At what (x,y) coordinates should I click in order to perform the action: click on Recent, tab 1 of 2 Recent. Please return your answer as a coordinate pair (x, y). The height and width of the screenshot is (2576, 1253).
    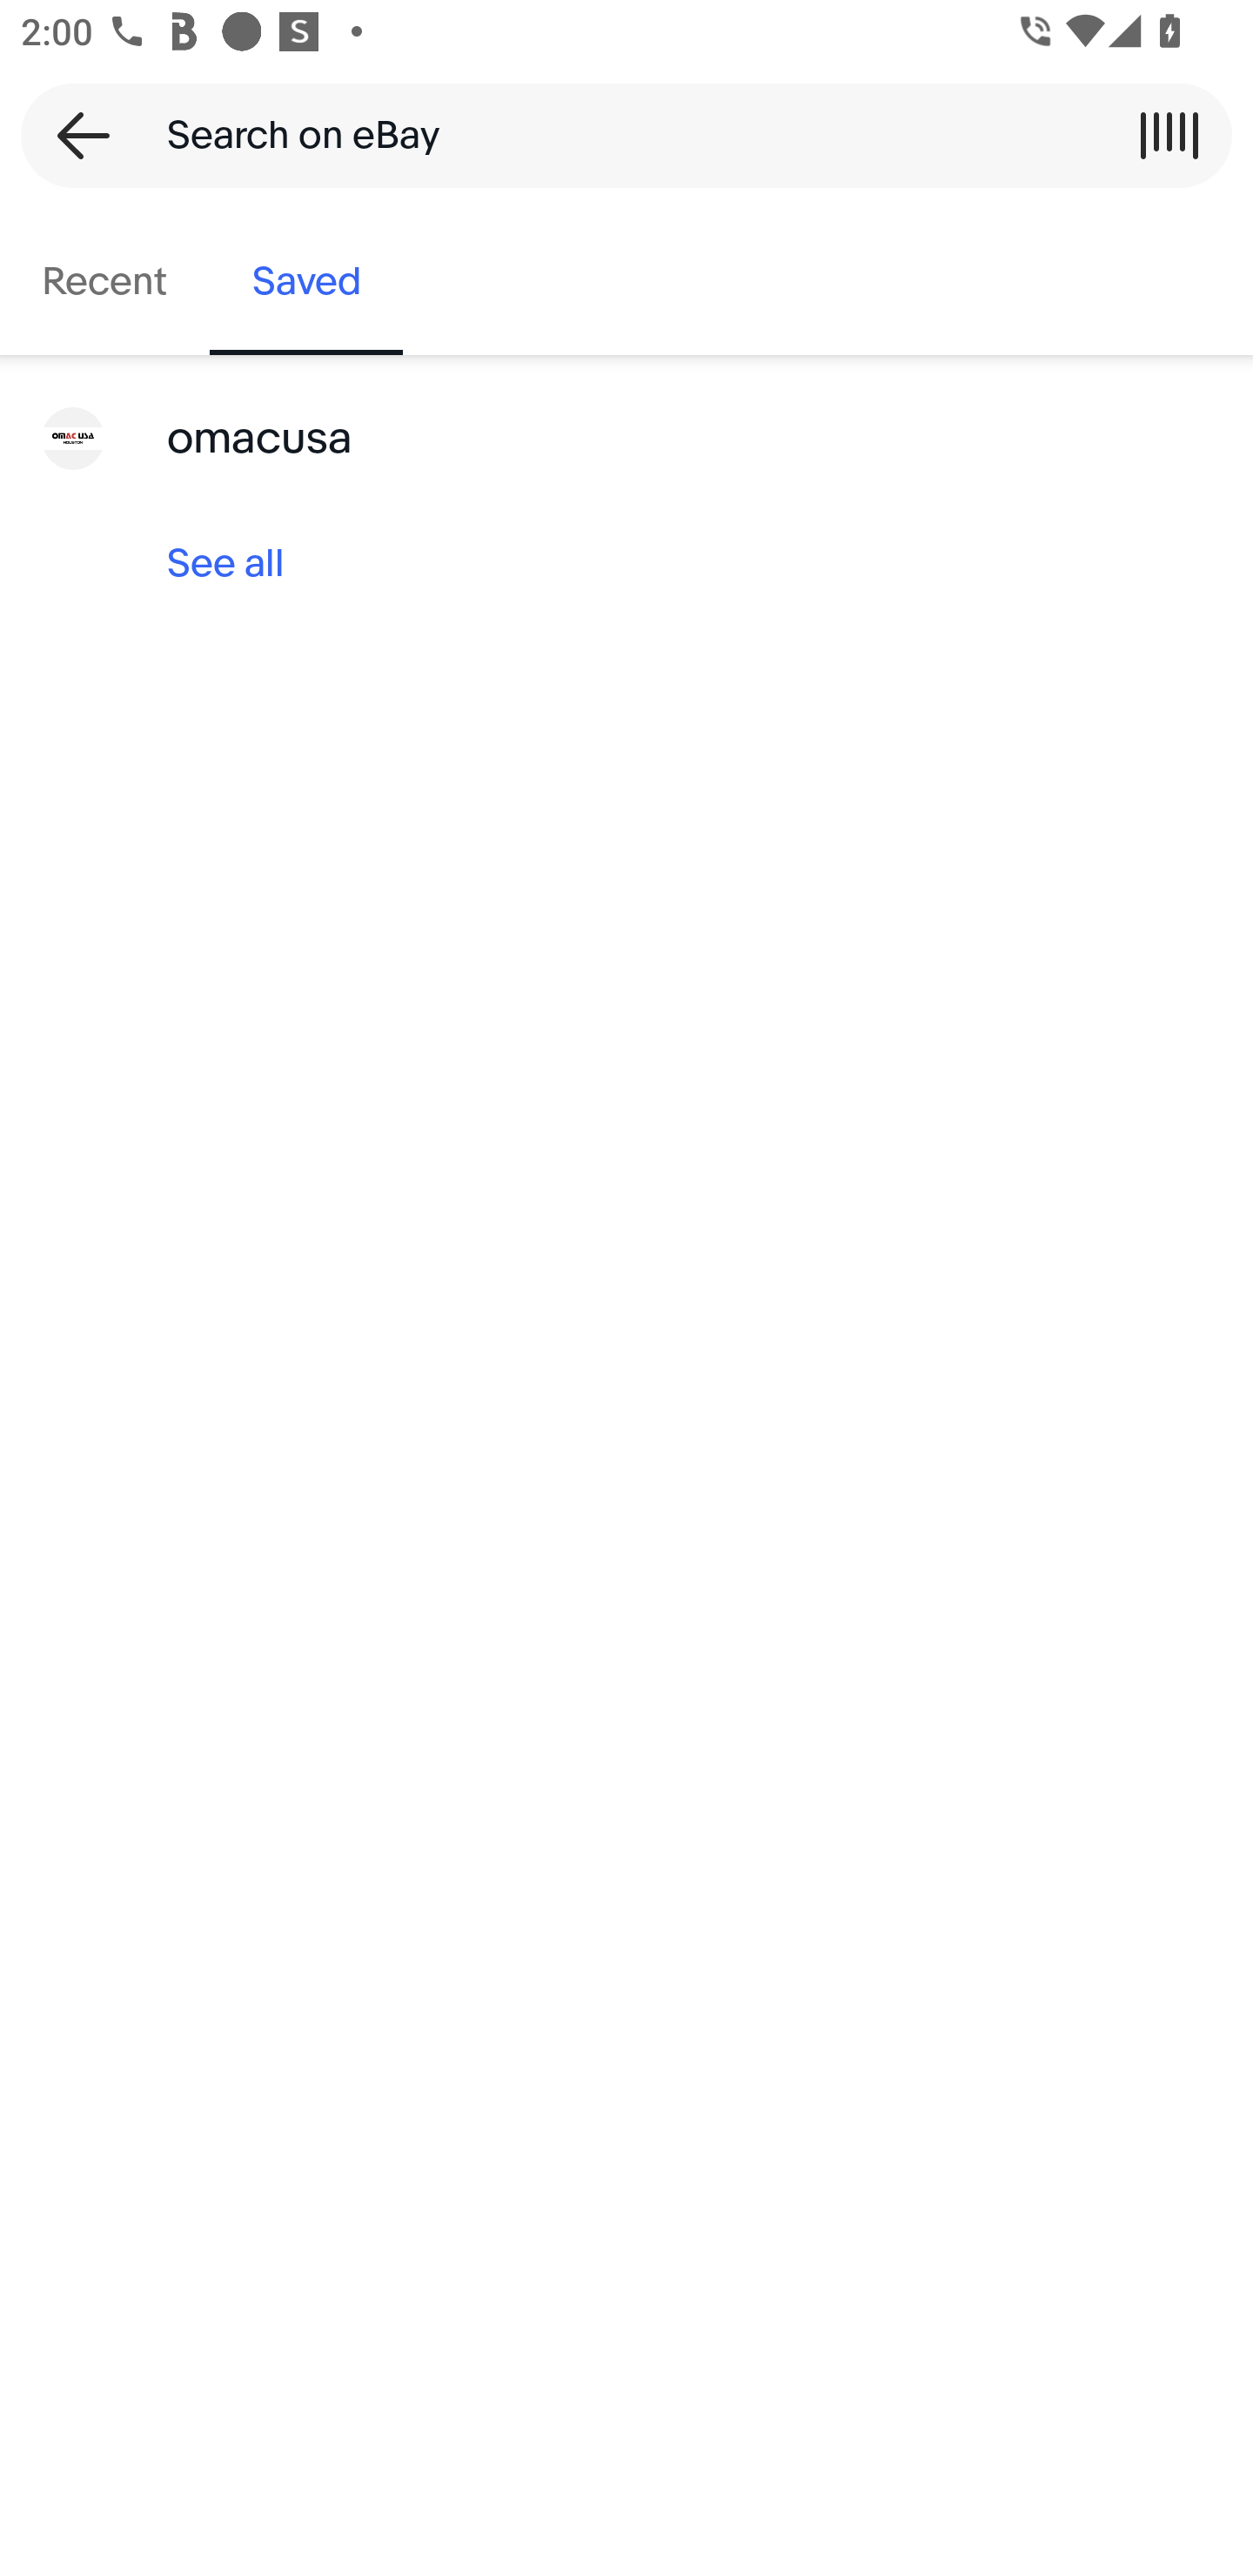
    Looking at the image, I should click on (104, 282).